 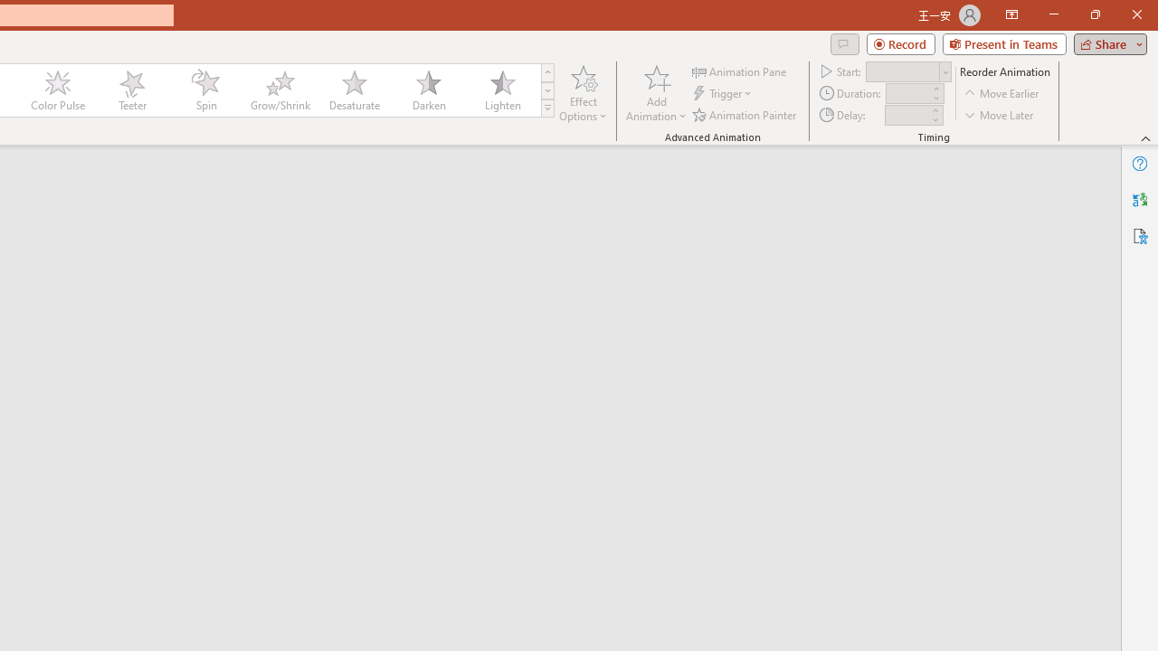 I want to click on Desaturate, so click(x=354, y=90).